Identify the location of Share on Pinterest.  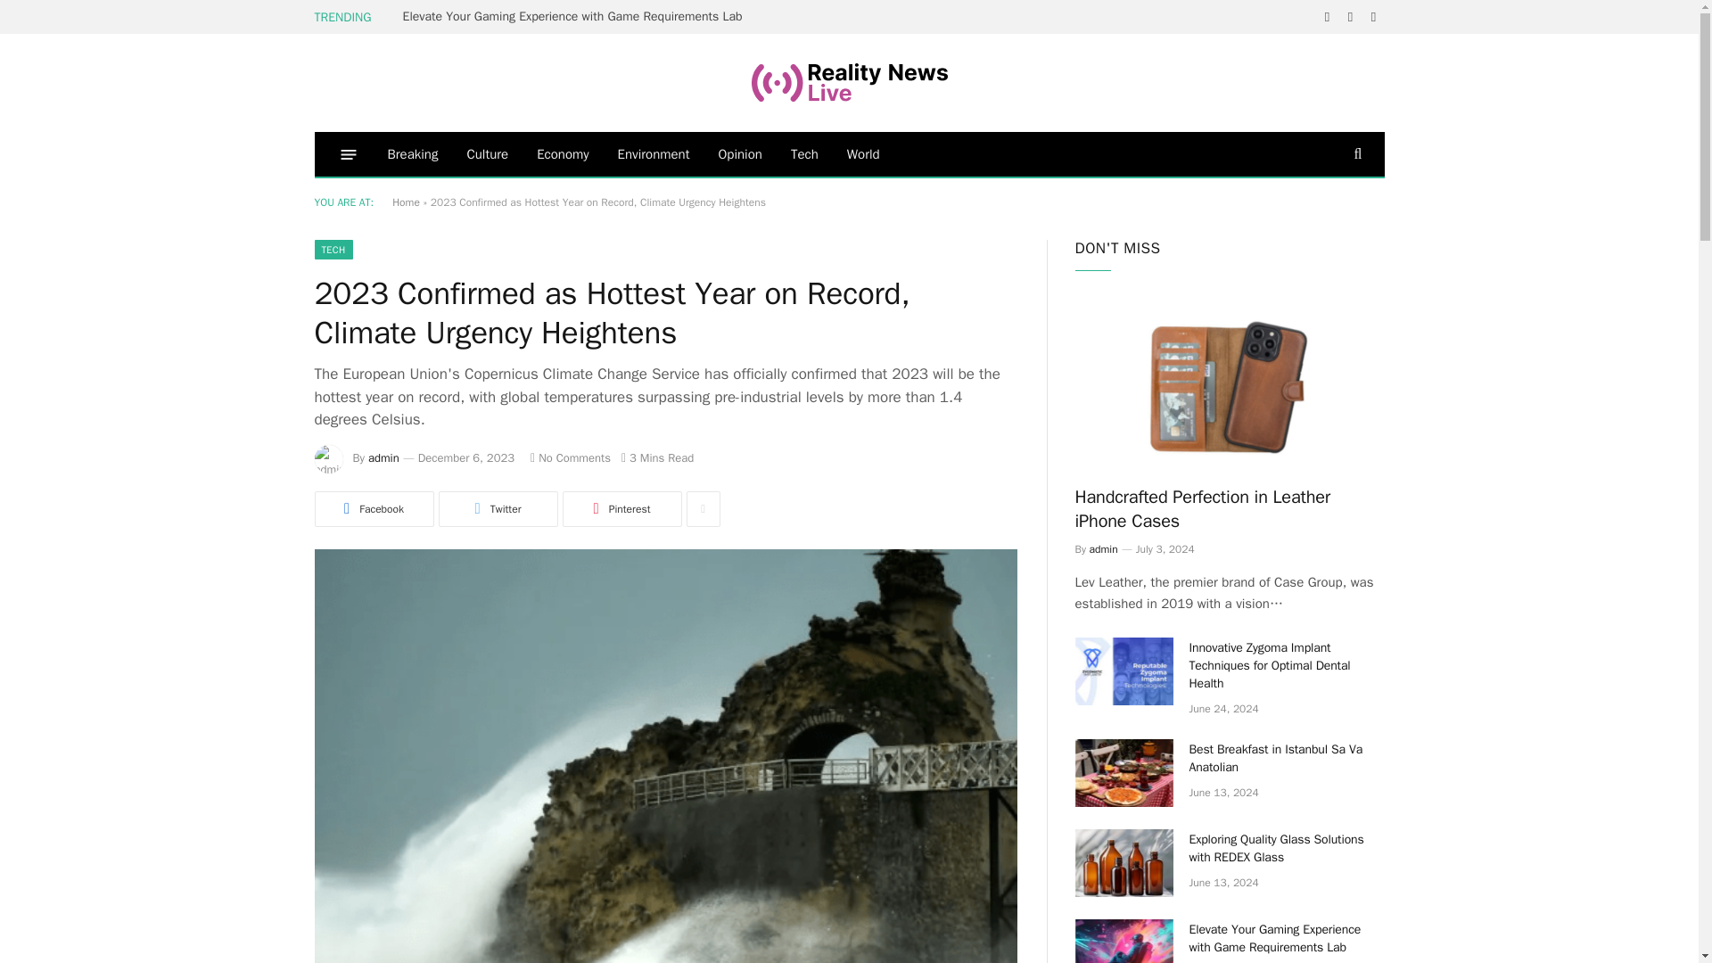
(621, 508).